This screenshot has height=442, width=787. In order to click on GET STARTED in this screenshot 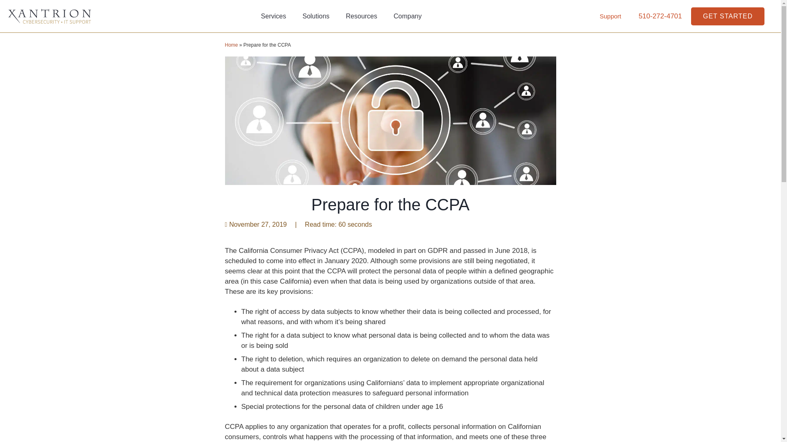, I will do `click(727, 16)`.